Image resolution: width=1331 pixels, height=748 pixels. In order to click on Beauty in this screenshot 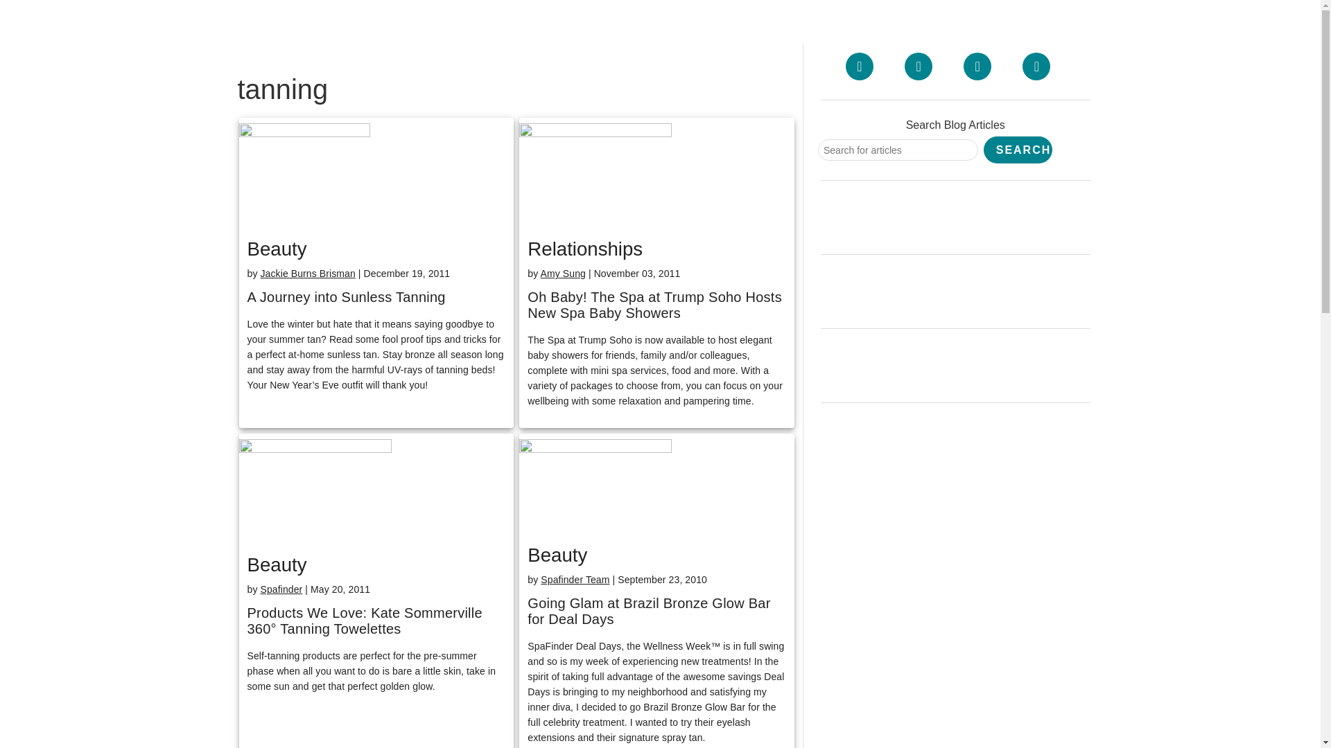, I will do `click(276, 564)`.